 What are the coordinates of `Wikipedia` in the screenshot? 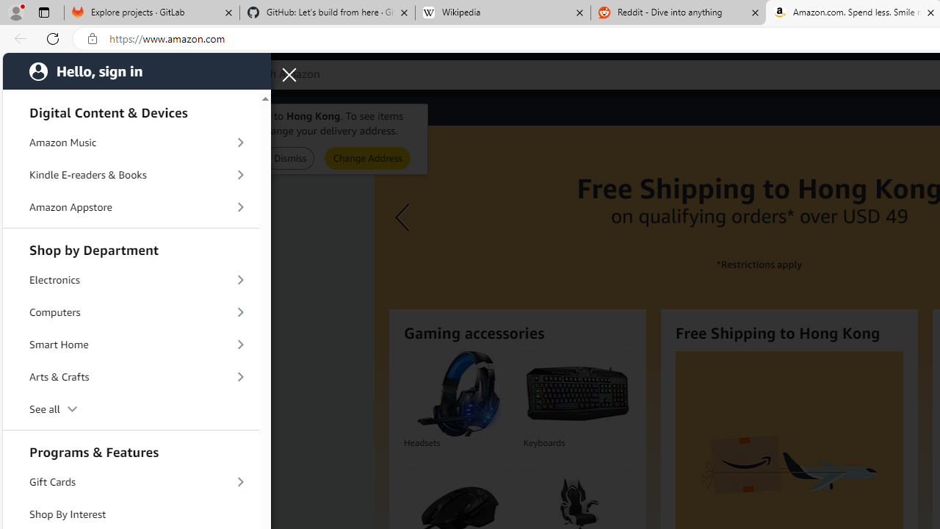 It's located at (502, 13).